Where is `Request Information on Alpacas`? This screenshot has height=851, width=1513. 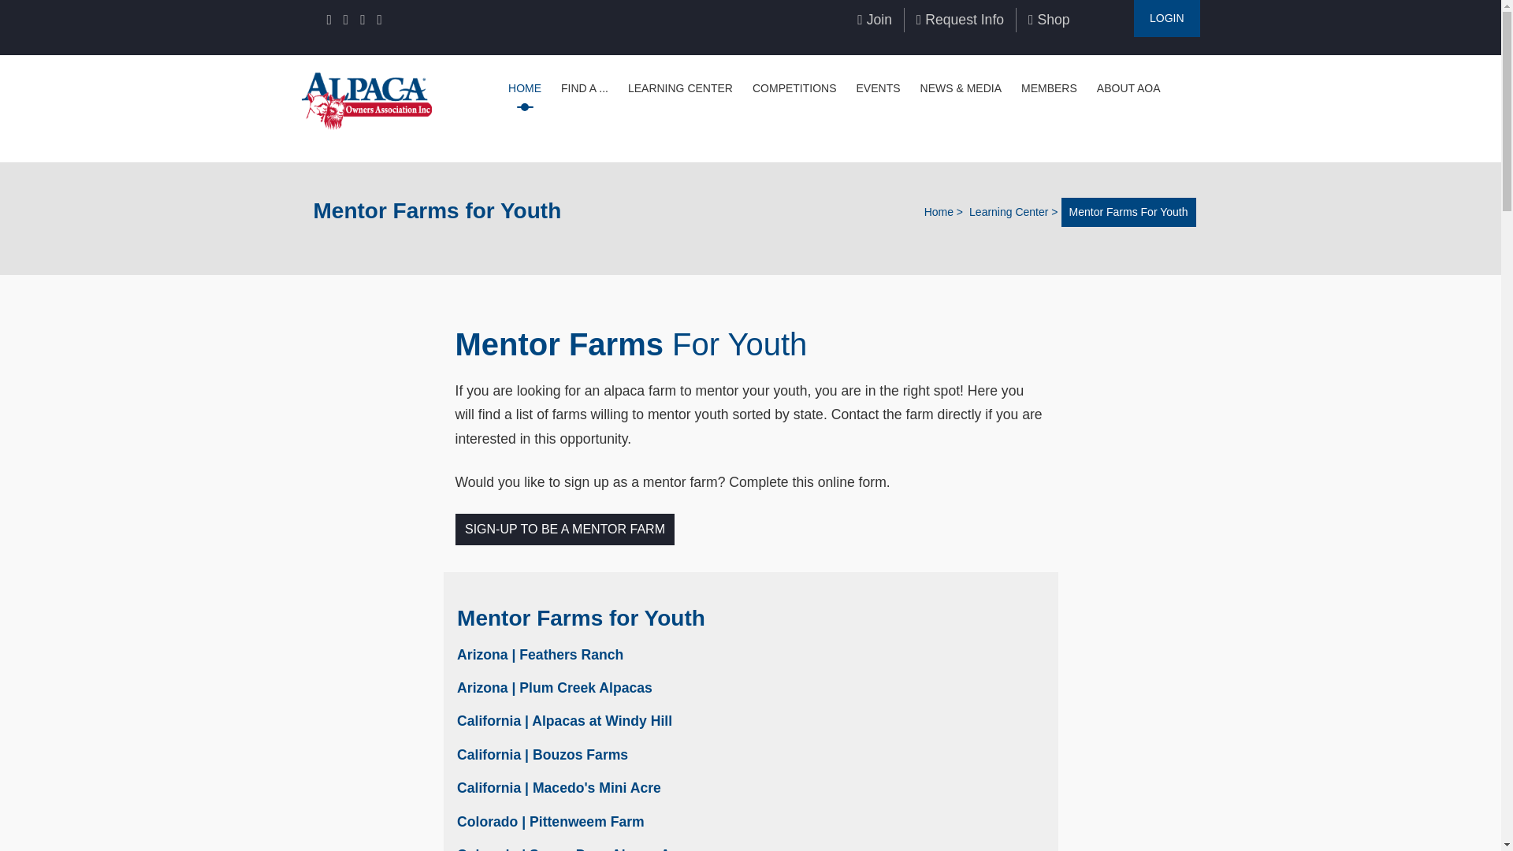 Request Information on Alpacas is located at coordinates (960, 19).